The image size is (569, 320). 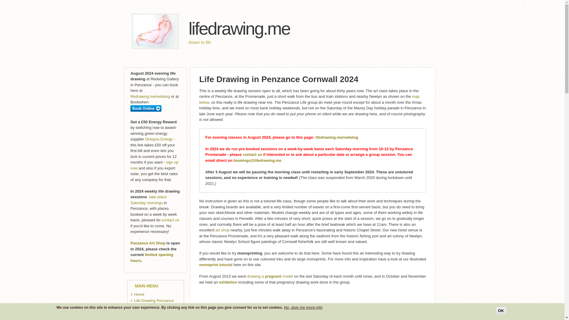 What do you see at coordinates (270, 251) in the screenshot?
I see `drawing a pregnant model` at bounding box center [270, 251].